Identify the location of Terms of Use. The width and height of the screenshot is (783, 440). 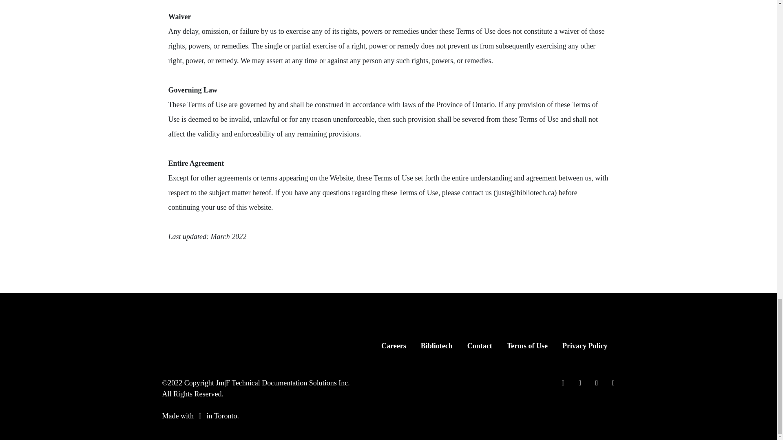
(527, 346).